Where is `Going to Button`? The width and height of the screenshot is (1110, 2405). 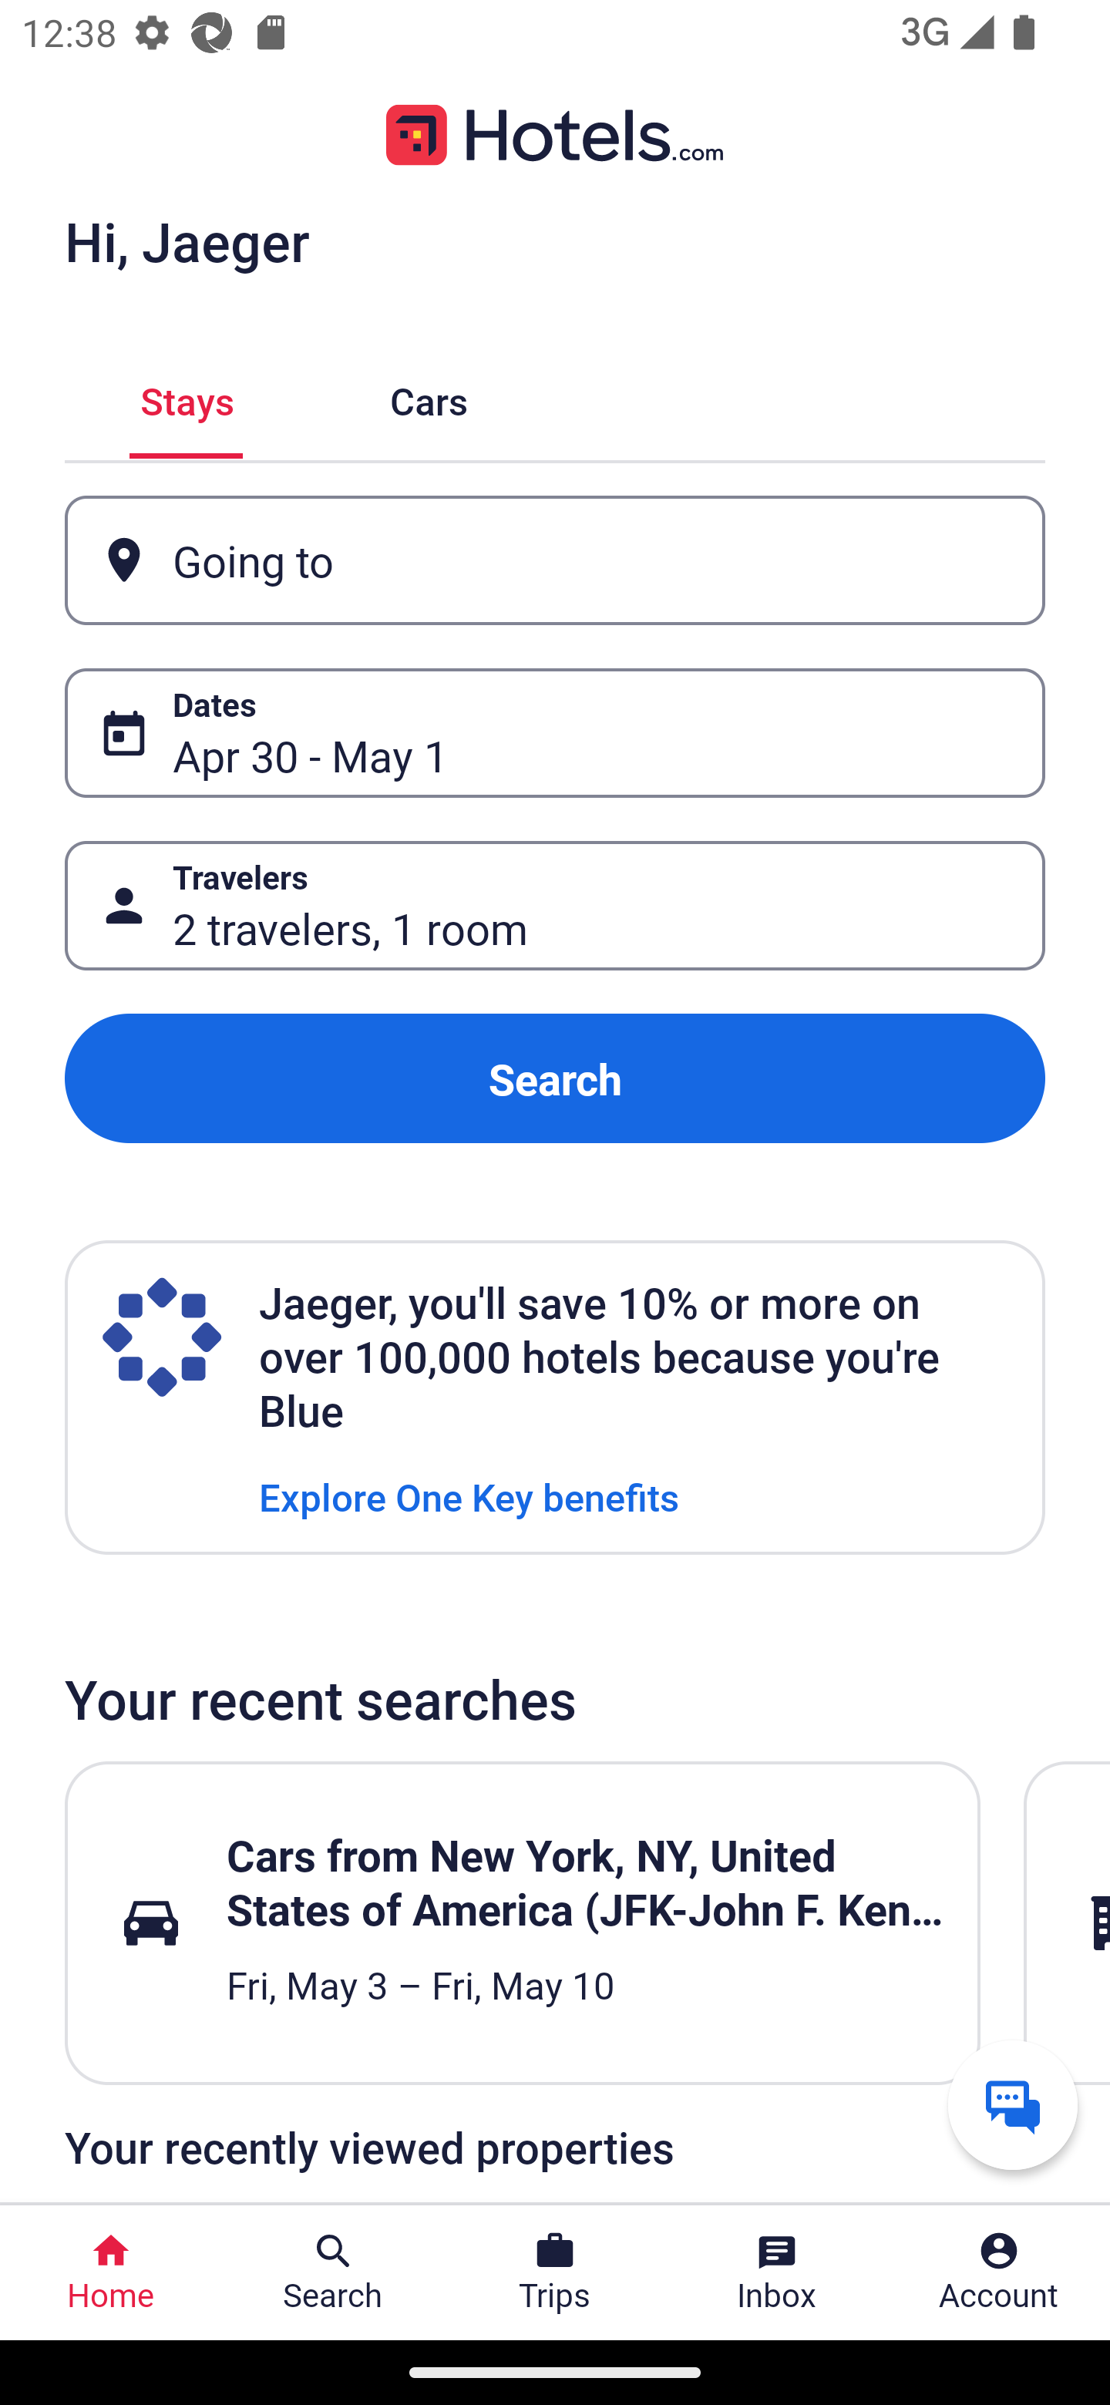 Going to Button is located at coordinates (555, 560).